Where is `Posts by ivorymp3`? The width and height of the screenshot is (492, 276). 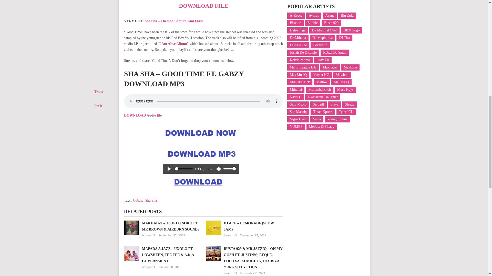 Posts by ivorymp3 is located at coordinates (148, 235).